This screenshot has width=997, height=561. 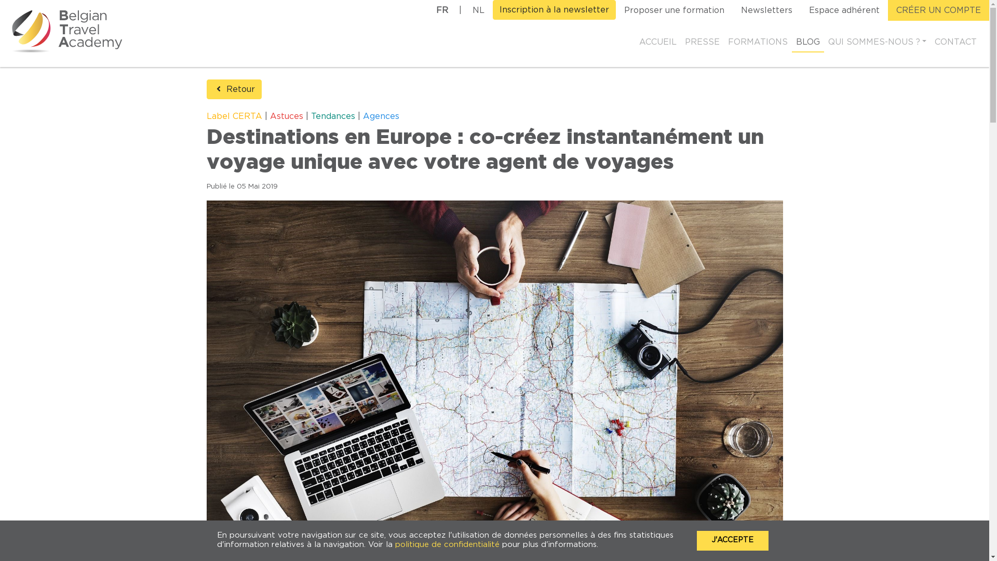 What do you see at coordinates (479, 10) in the screenshot?
I see `NL` at bounding box center [479, 10].